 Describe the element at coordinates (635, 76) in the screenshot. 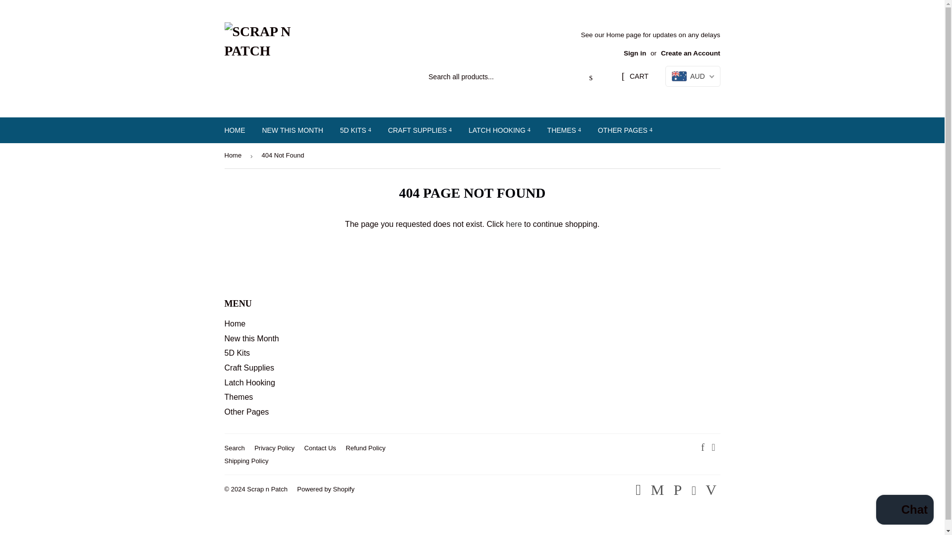

I see `CART` at that location.